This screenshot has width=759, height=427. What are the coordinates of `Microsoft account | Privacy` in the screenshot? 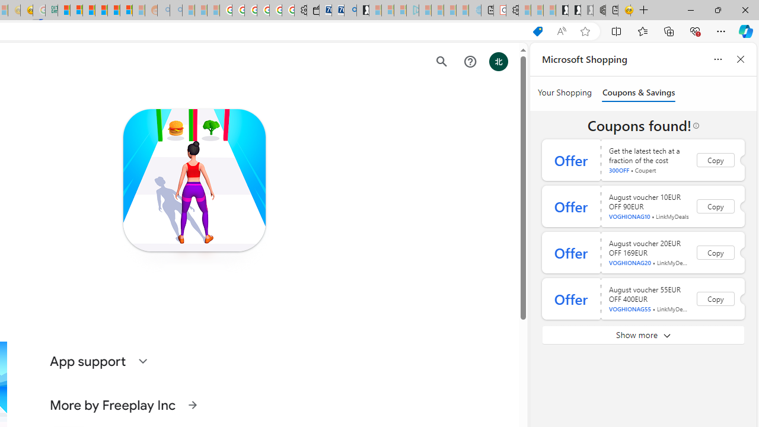 It's located at (76, 11).